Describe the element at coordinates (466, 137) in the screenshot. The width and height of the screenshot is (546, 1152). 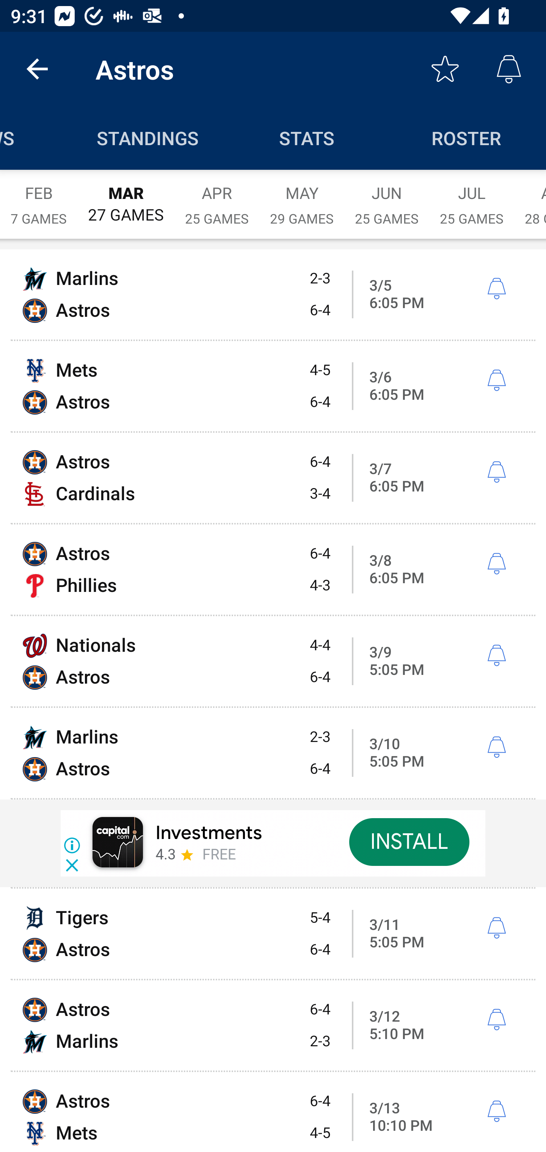
I see `Roster ROSTER` at that location.